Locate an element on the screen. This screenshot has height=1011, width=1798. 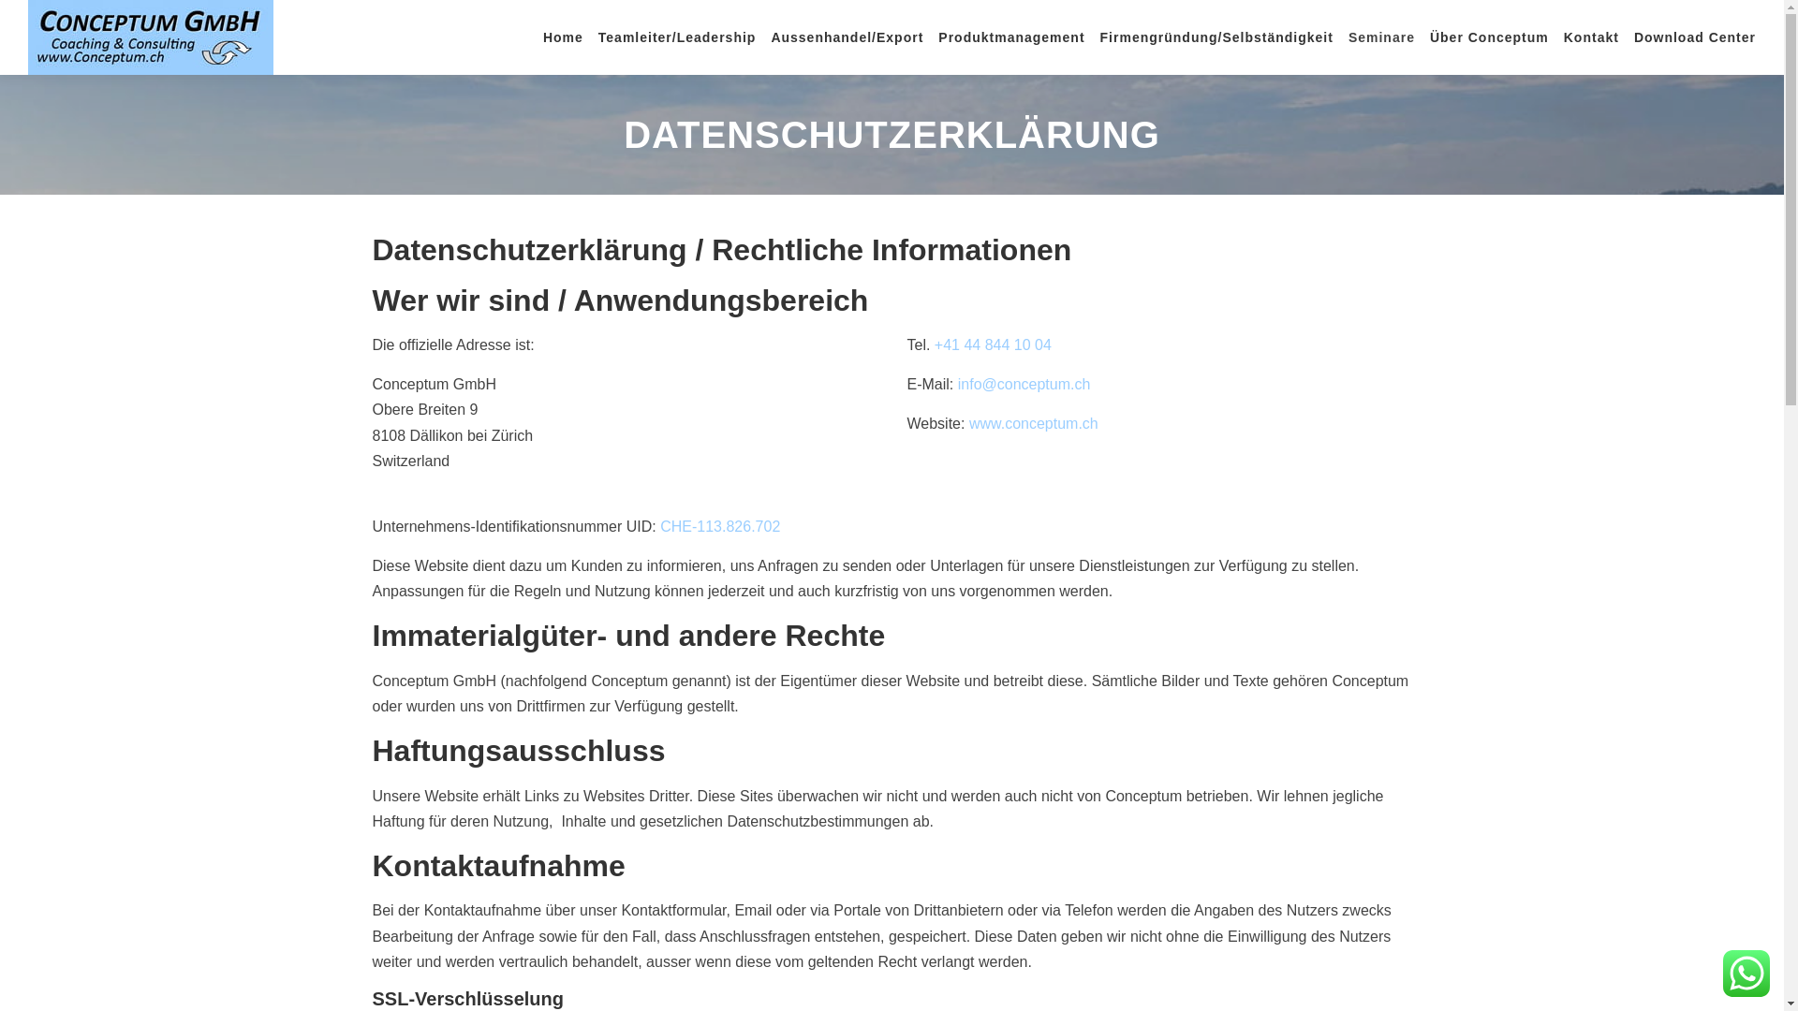
Download Center is located at coordinates (1691, 37).